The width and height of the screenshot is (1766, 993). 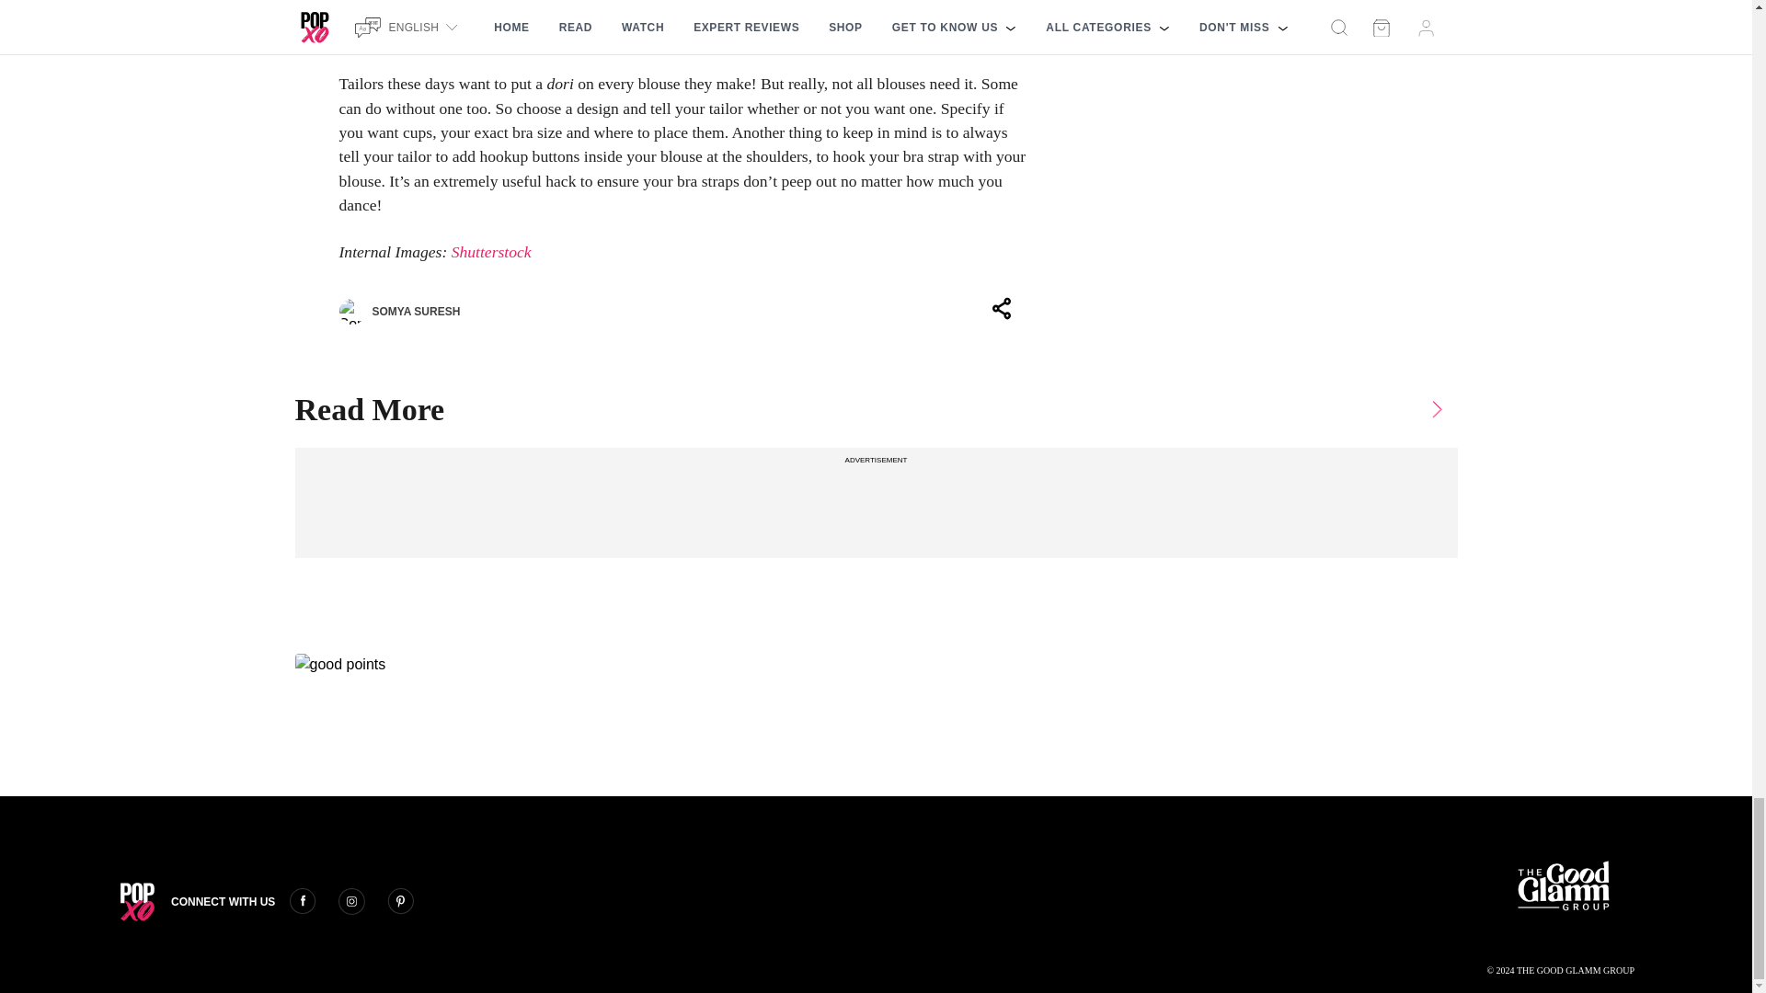 I want to click on Somya Suresh, so click(x=351, y=312).